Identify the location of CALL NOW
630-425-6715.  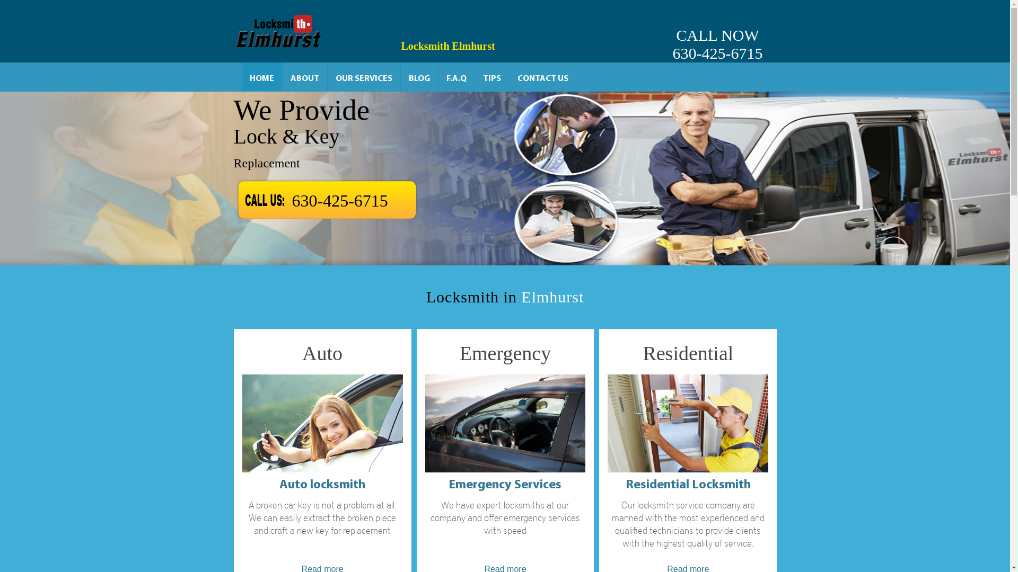
(717, 31).